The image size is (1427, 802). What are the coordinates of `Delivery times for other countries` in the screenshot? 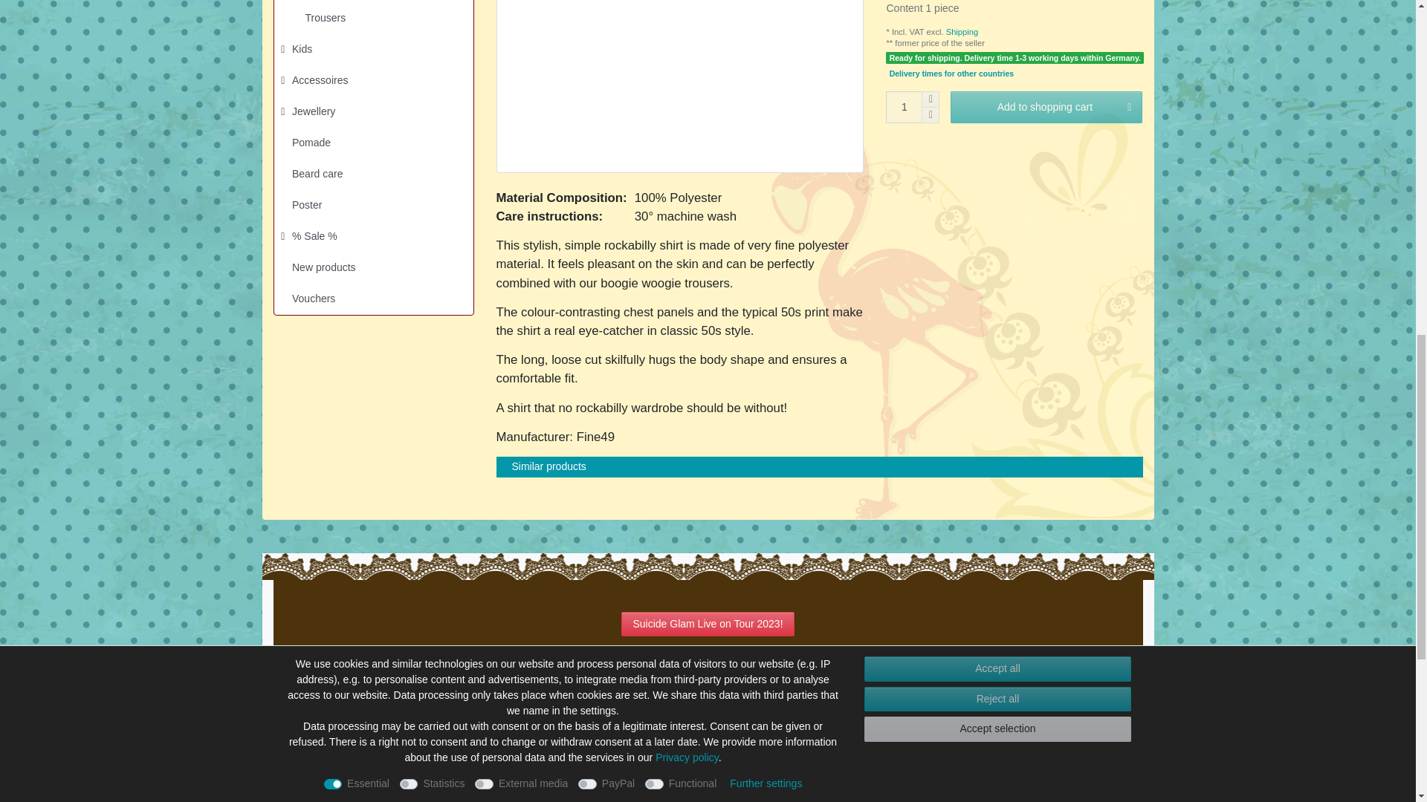 It's located at (951, 73).